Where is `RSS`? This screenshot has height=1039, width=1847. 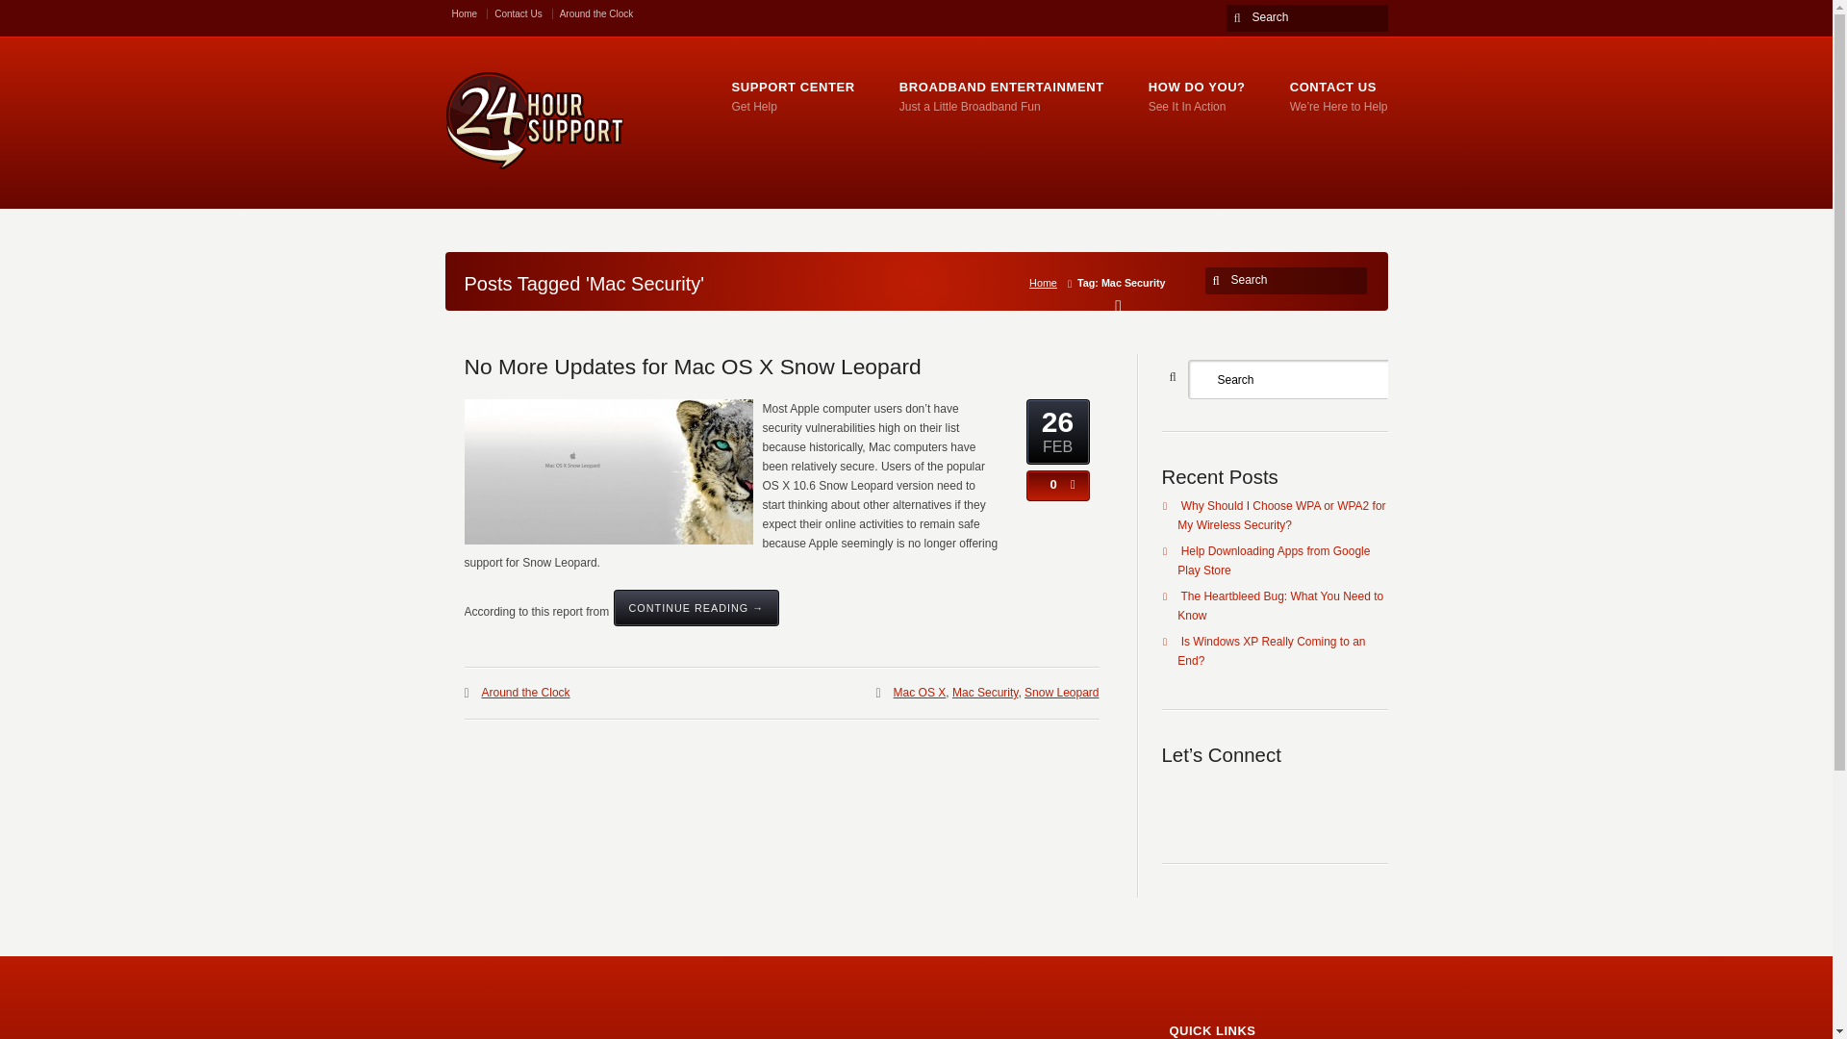
RSS is located at coordinates (1177, 800).